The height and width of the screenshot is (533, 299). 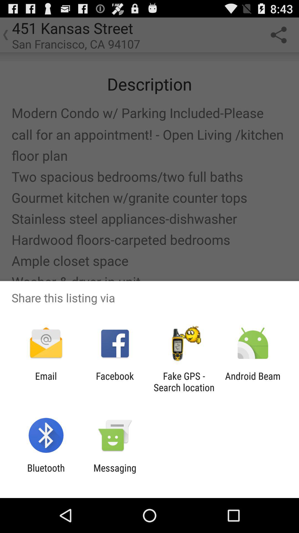 What do you see at coordinates (184, 382) in the screenshot?
I see `launch app to the left of android beam app` at bounding box center [184, 382].